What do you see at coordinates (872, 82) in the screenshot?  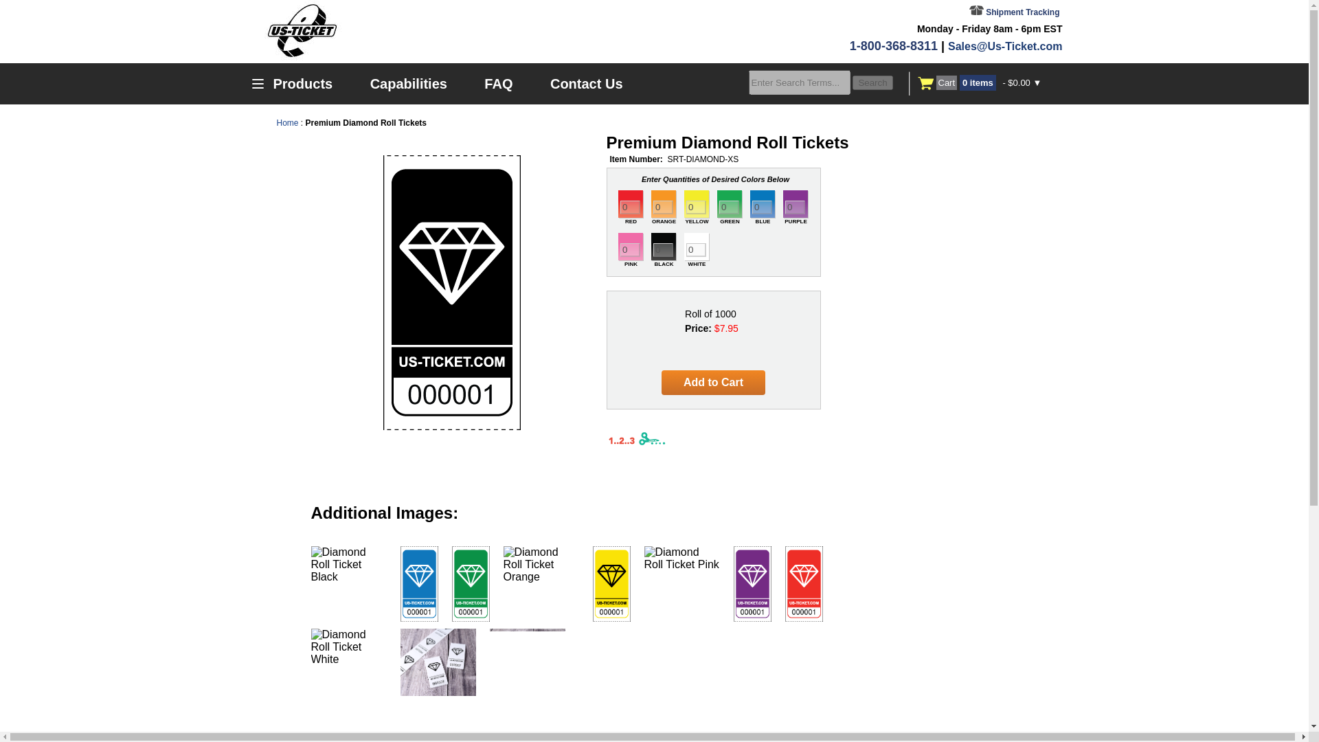 I see `Search` at bounding box center [872, 82].